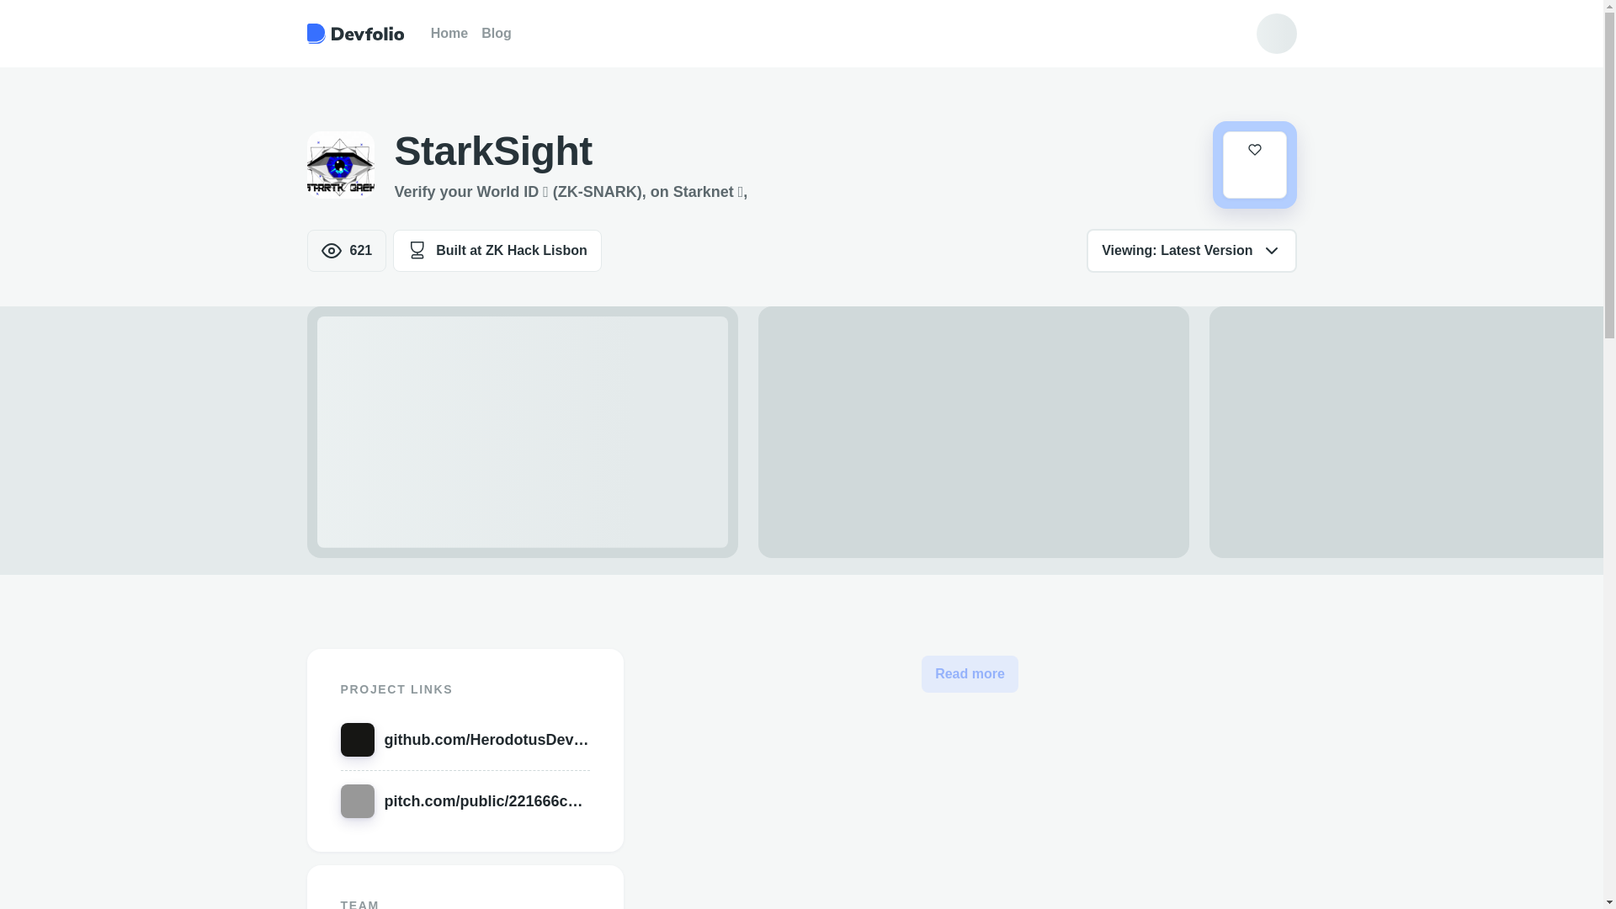  What do you see at coordinates (497, 251) in the screenshot?
I see `Built at ZK Hack Lisbon` at bounding box center [497, 251].